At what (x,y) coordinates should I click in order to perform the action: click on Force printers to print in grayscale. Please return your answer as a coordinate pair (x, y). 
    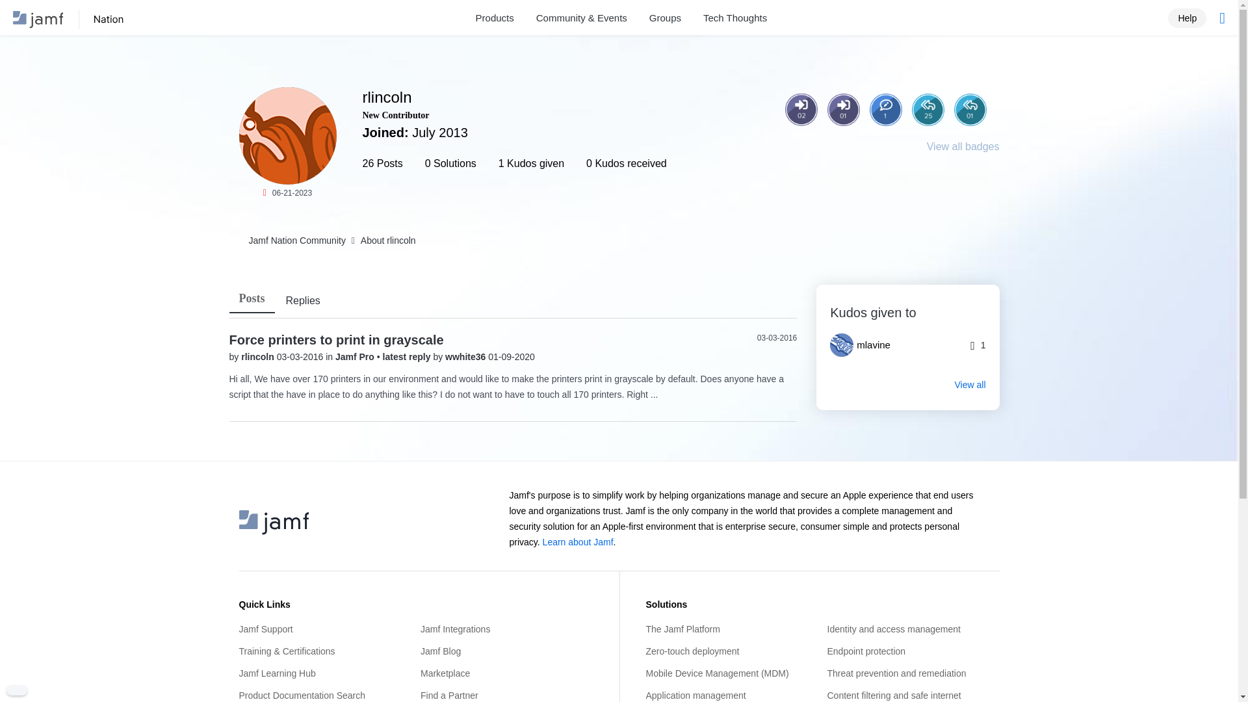
    Looking at the image, I should click on (335, 339).